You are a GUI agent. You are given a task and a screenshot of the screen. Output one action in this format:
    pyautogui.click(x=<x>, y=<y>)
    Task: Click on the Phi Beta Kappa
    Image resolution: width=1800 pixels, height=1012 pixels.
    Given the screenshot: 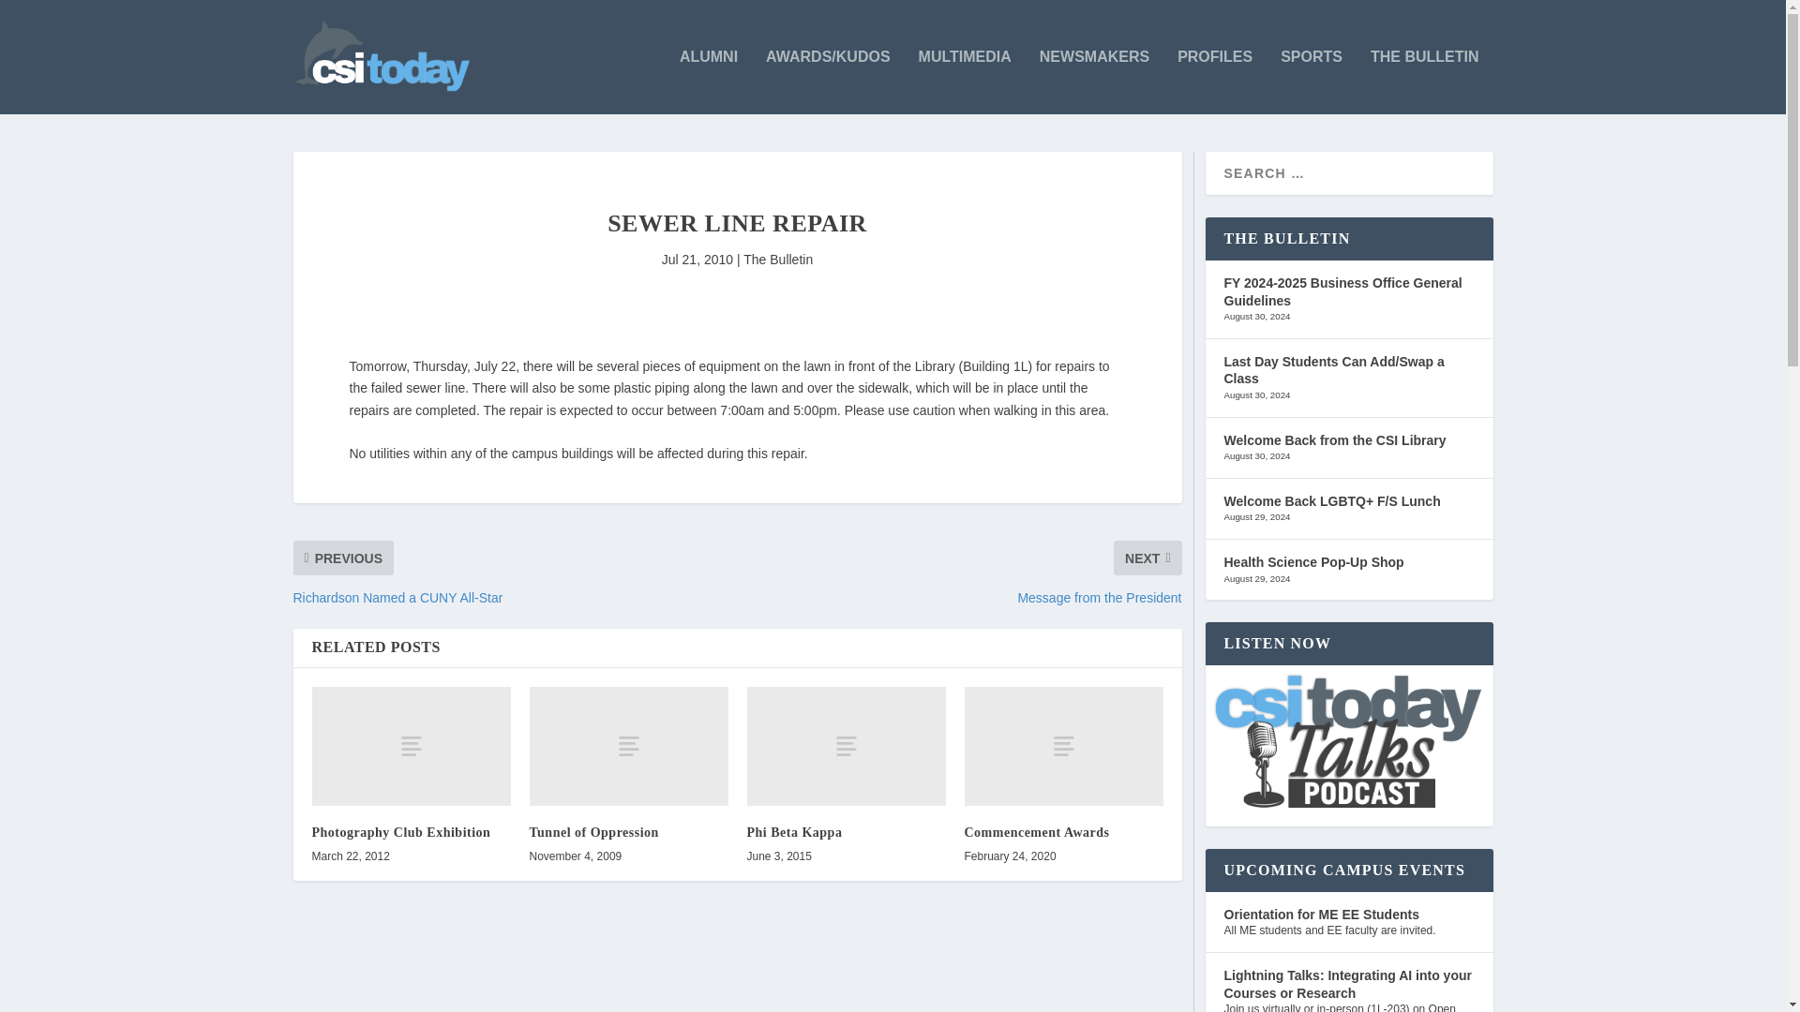 What is the action you would take?
    pyautogui.click(x=794, y=832)
    